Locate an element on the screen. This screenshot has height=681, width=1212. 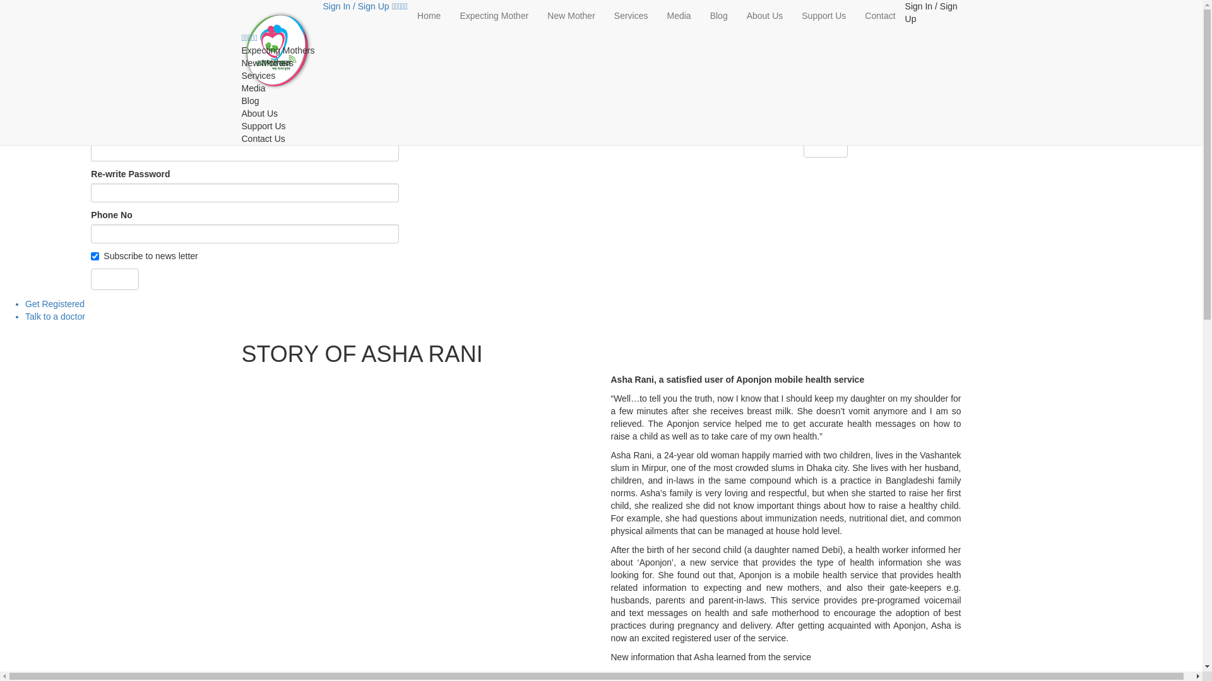
Sign Up is located at coordinates (115, 279).